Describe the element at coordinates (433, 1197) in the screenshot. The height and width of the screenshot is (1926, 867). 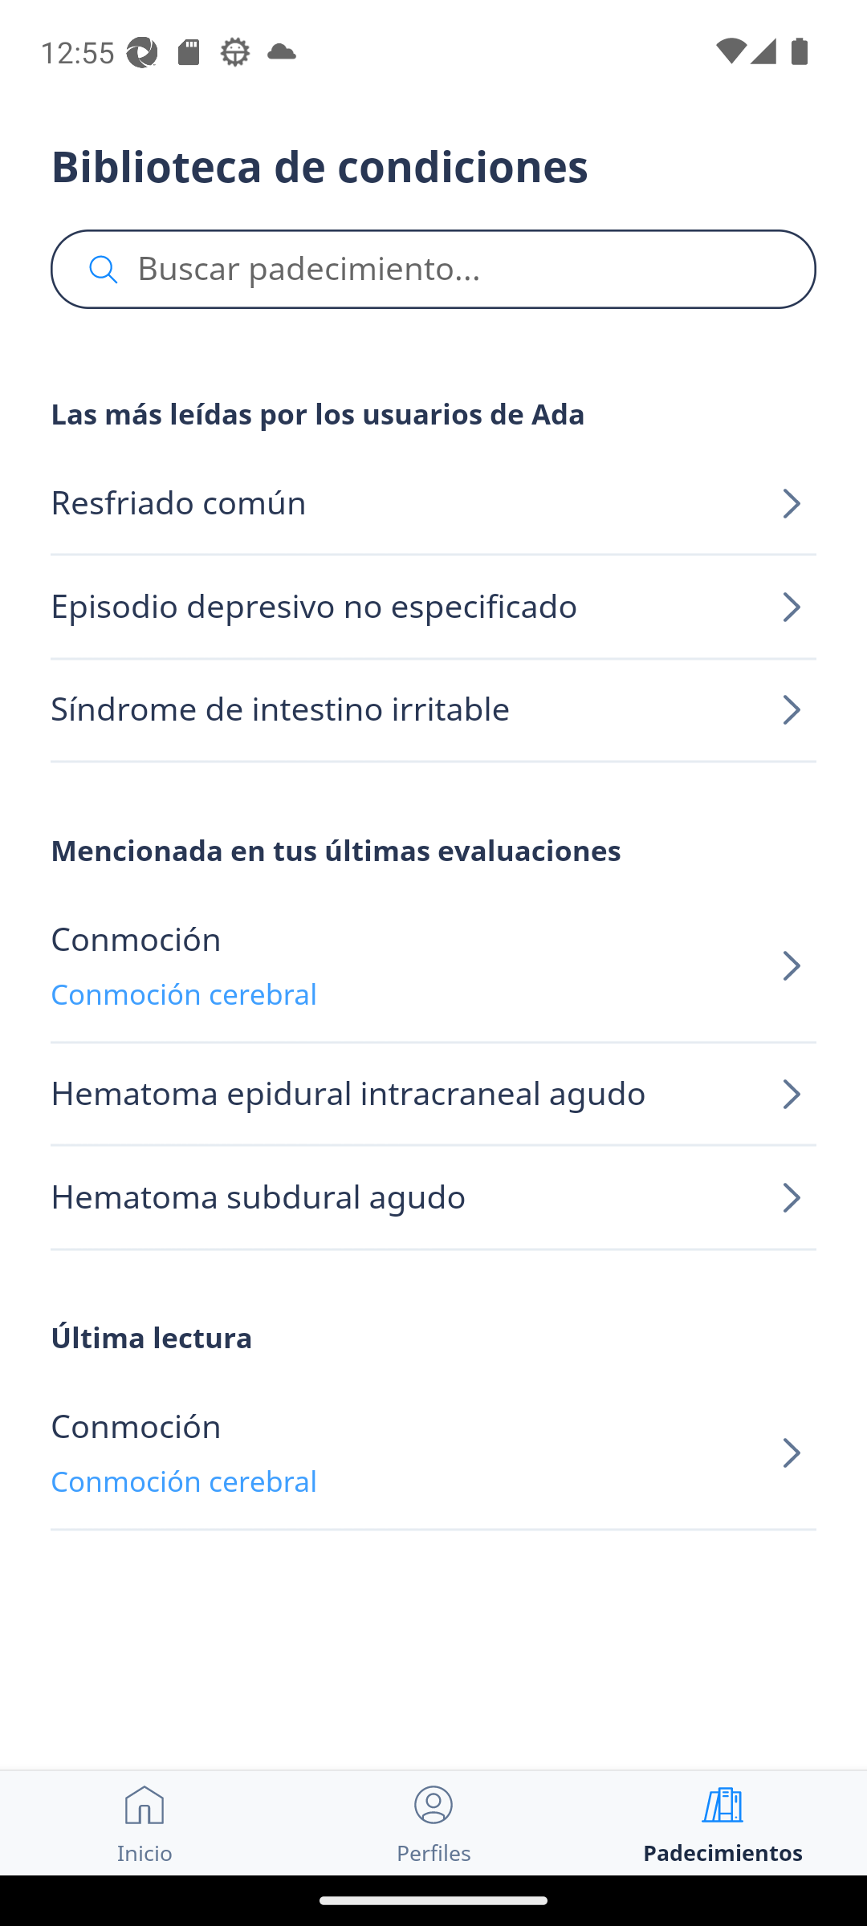
I see `Hematoma subdural agudo` at that location.